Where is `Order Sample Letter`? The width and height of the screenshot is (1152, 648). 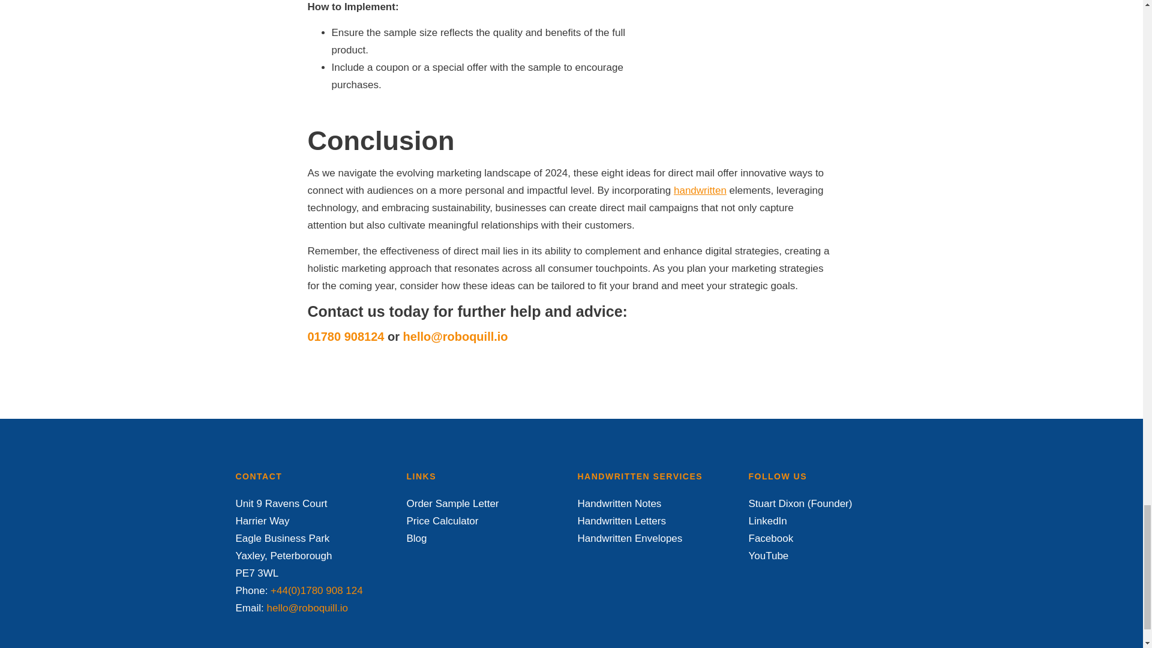
Order Sample Letter is located at coordinates (452, 503).